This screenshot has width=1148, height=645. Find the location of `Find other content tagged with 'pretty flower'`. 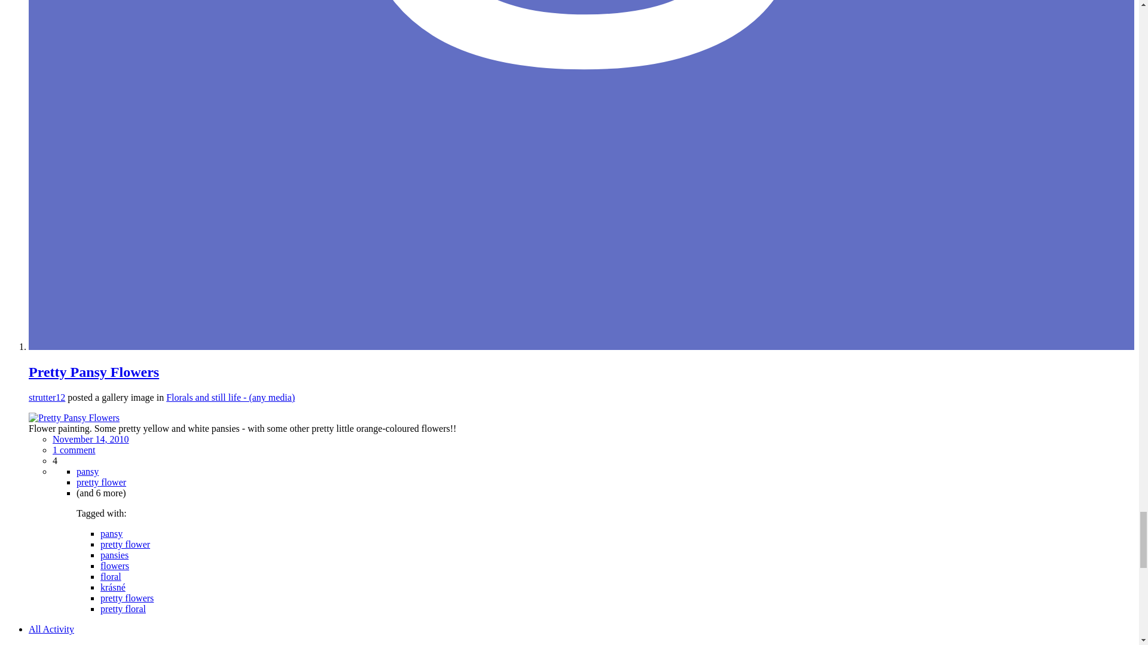

Find other content tagged with 'pretty flower' is located at coordinates (126, 544).